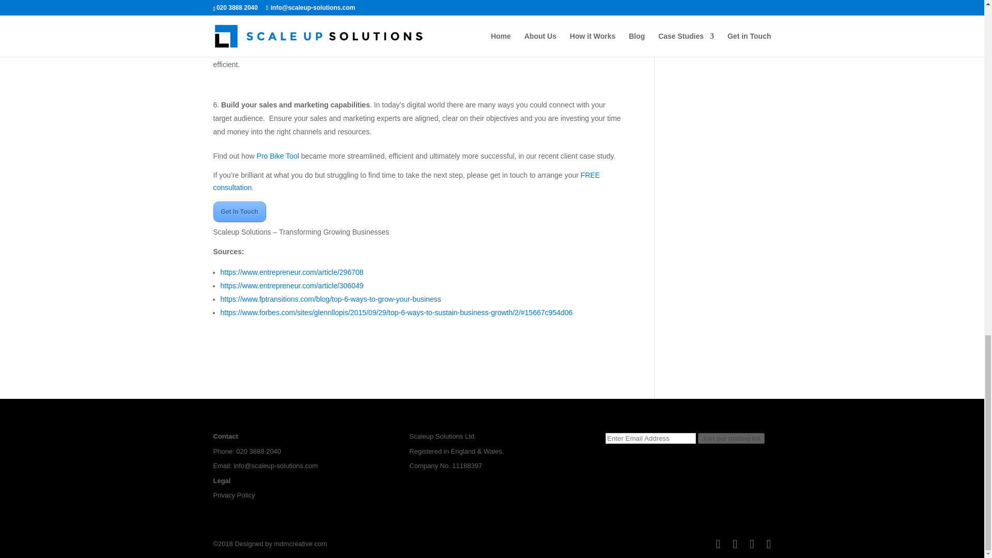  What do you see at coordinates (406, 181) in the screenshot?
I see `FREE consultation` at bounding box center [406, 181].